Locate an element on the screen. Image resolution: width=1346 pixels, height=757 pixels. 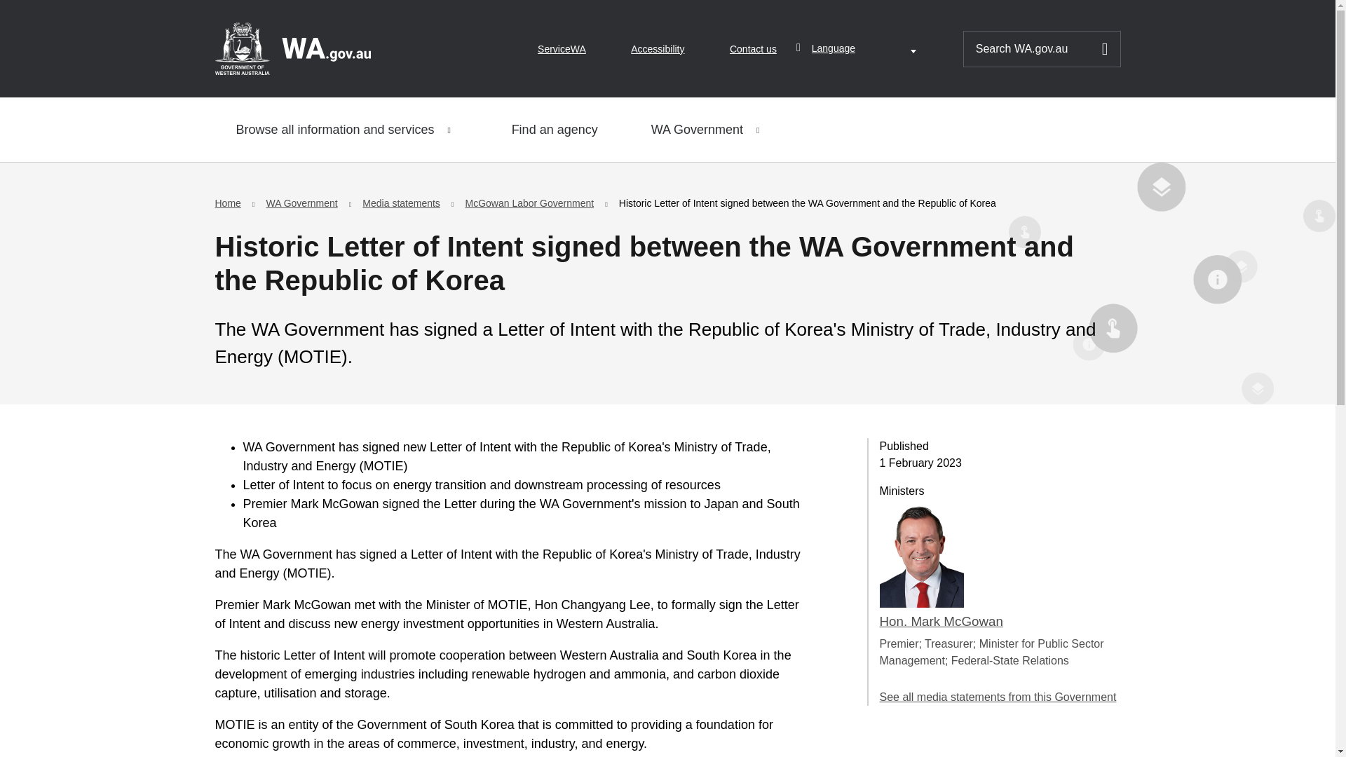
ServiceWA is located at coordinates (561, 49).